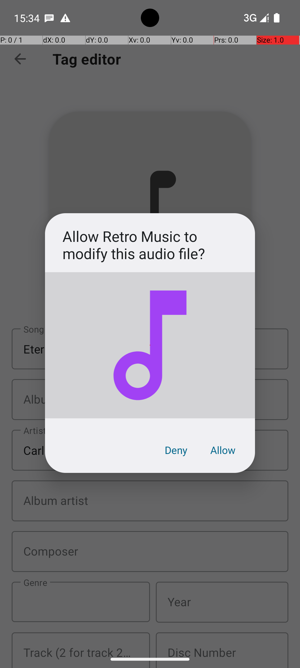 This screenshot has height=668, width=300. What do you see at coordinates (223, 450) in the screenshot?
I see `Allow` at bounding box center [223, 450].